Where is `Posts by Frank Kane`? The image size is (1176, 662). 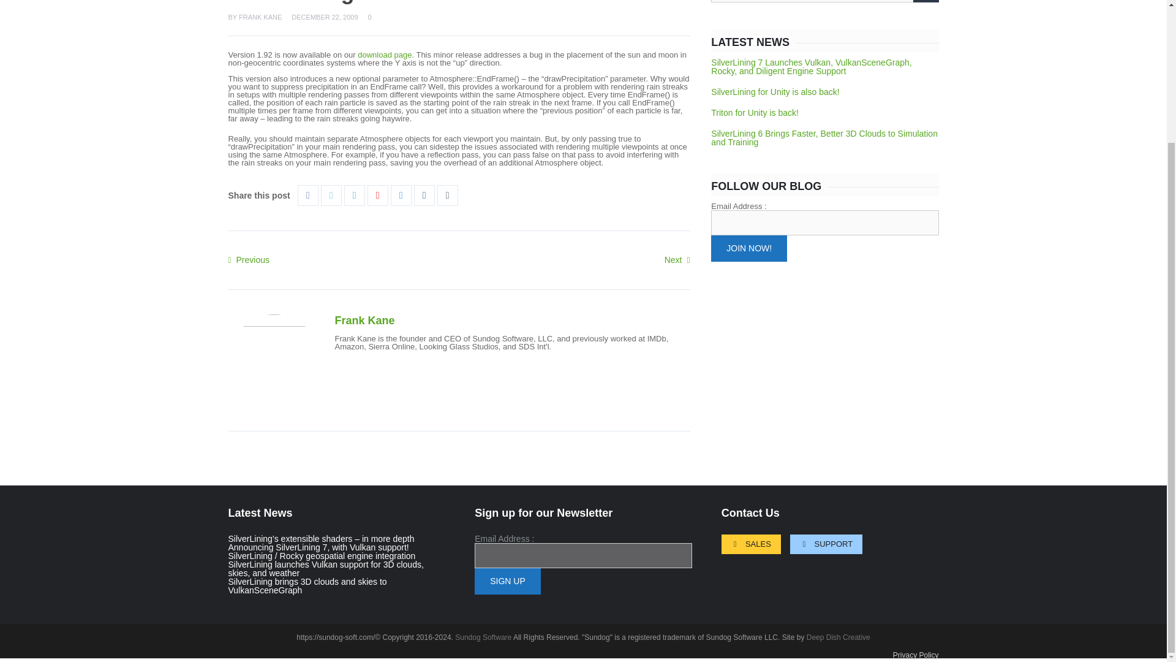 Posts by Frank Kane is located at coordinates (260, 17).